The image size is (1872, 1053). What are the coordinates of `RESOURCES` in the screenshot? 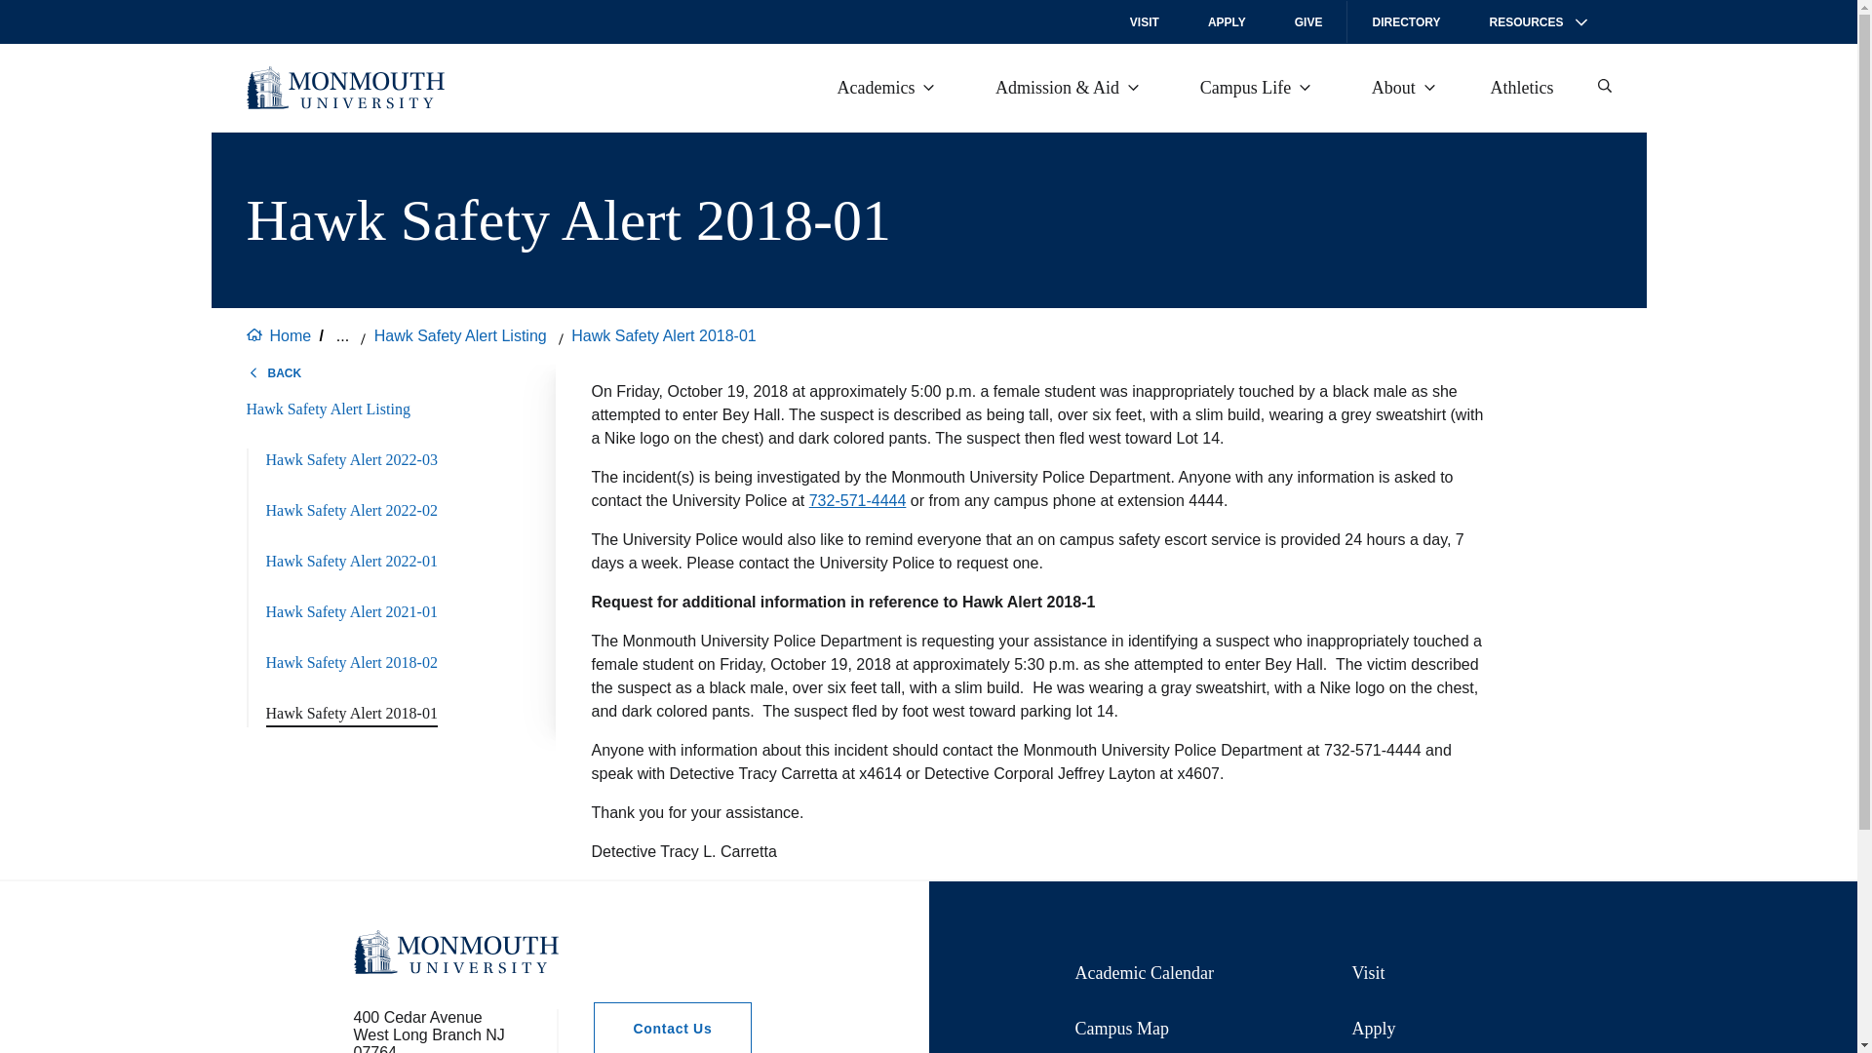 It's located at (1537, 21).